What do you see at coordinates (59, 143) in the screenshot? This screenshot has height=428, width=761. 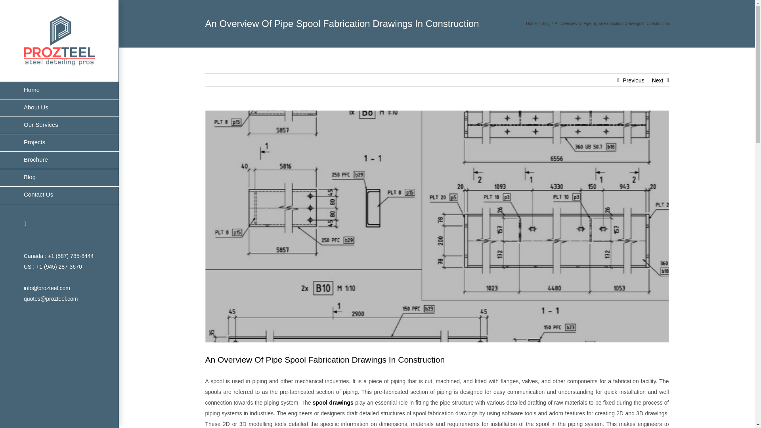 I see `Projects` at bounding box center [59, 143].